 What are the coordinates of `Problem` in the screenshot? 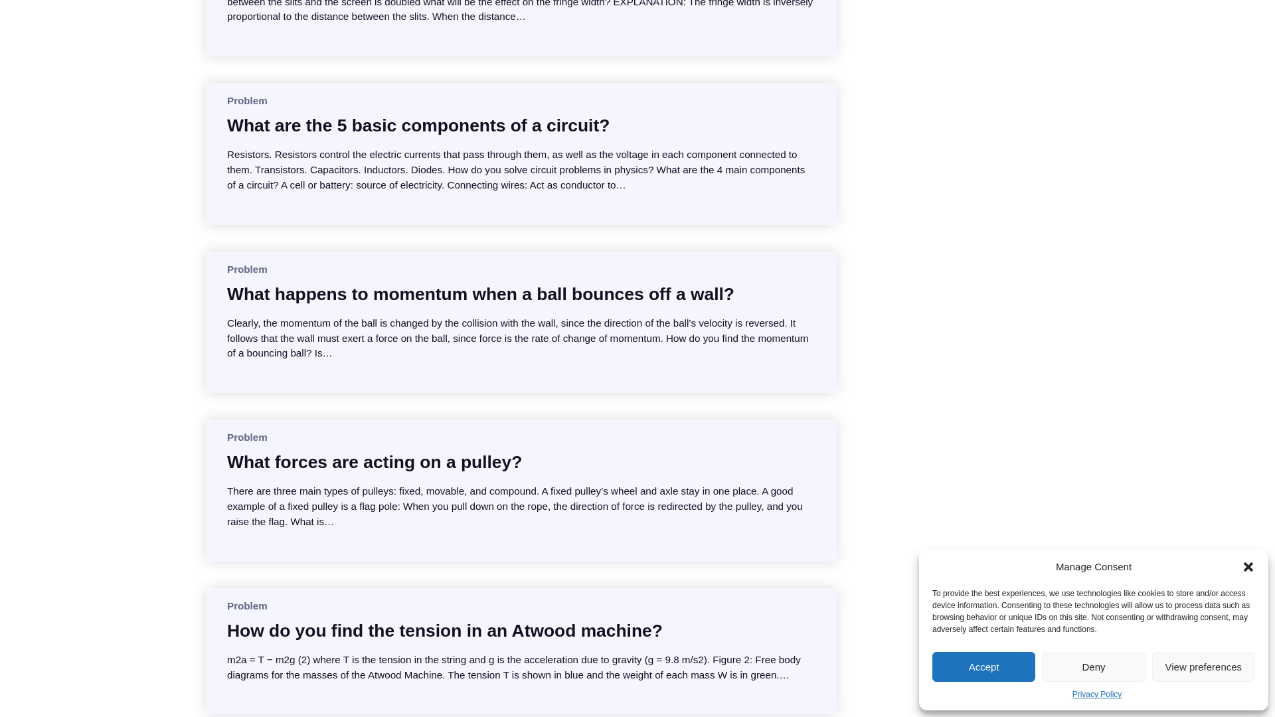 It's located at (247, 100).